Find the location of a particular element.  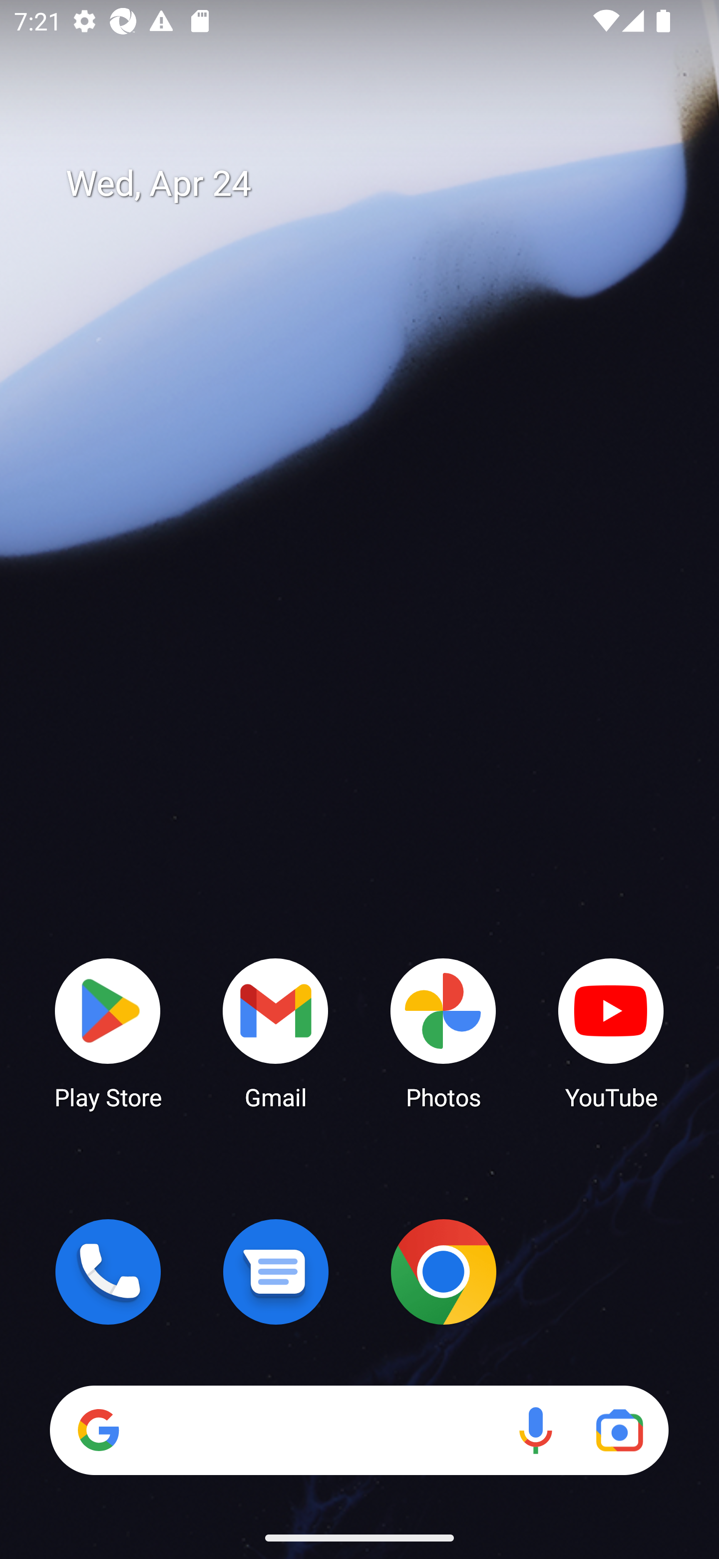

Play Store is located at coordinates (108, 1032).